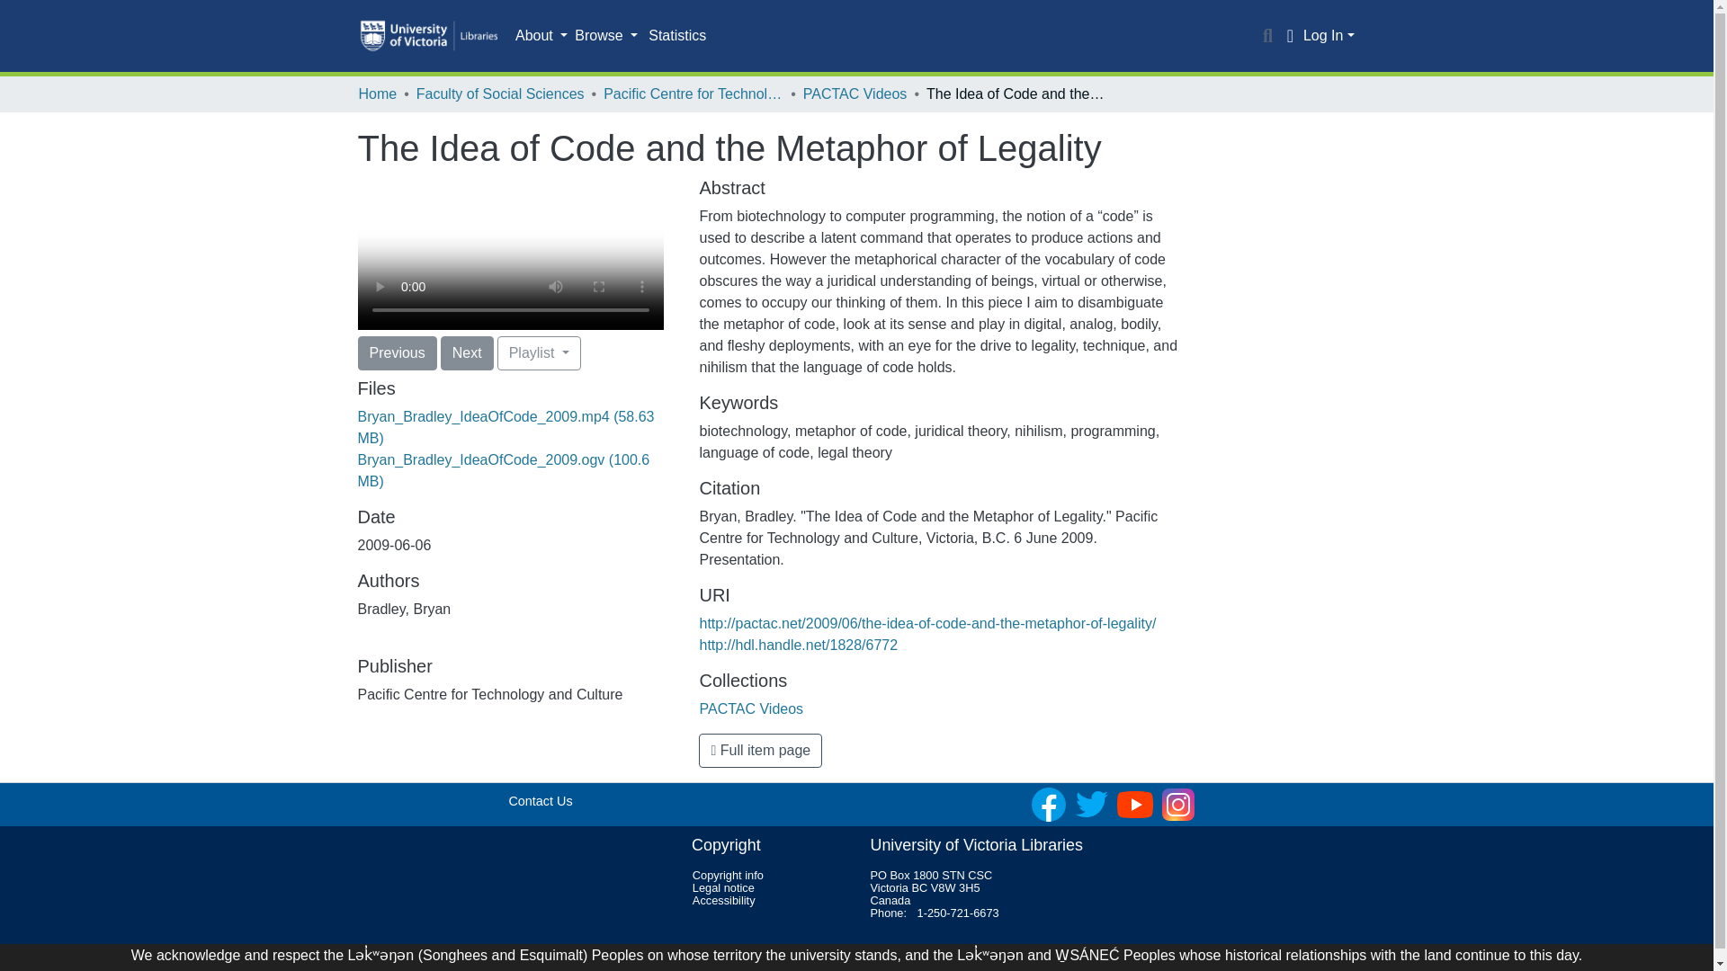 The image size is (1727, 971). I want to click on Playlist, so click(538, 352).